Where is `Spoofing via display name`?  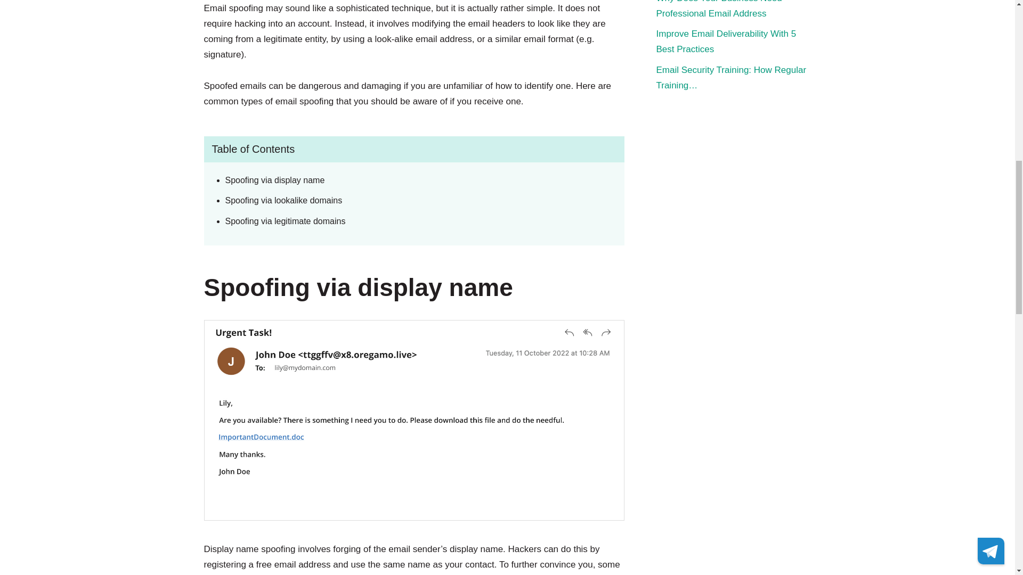
Spoofing via display name is located at coordinates (408, 180).